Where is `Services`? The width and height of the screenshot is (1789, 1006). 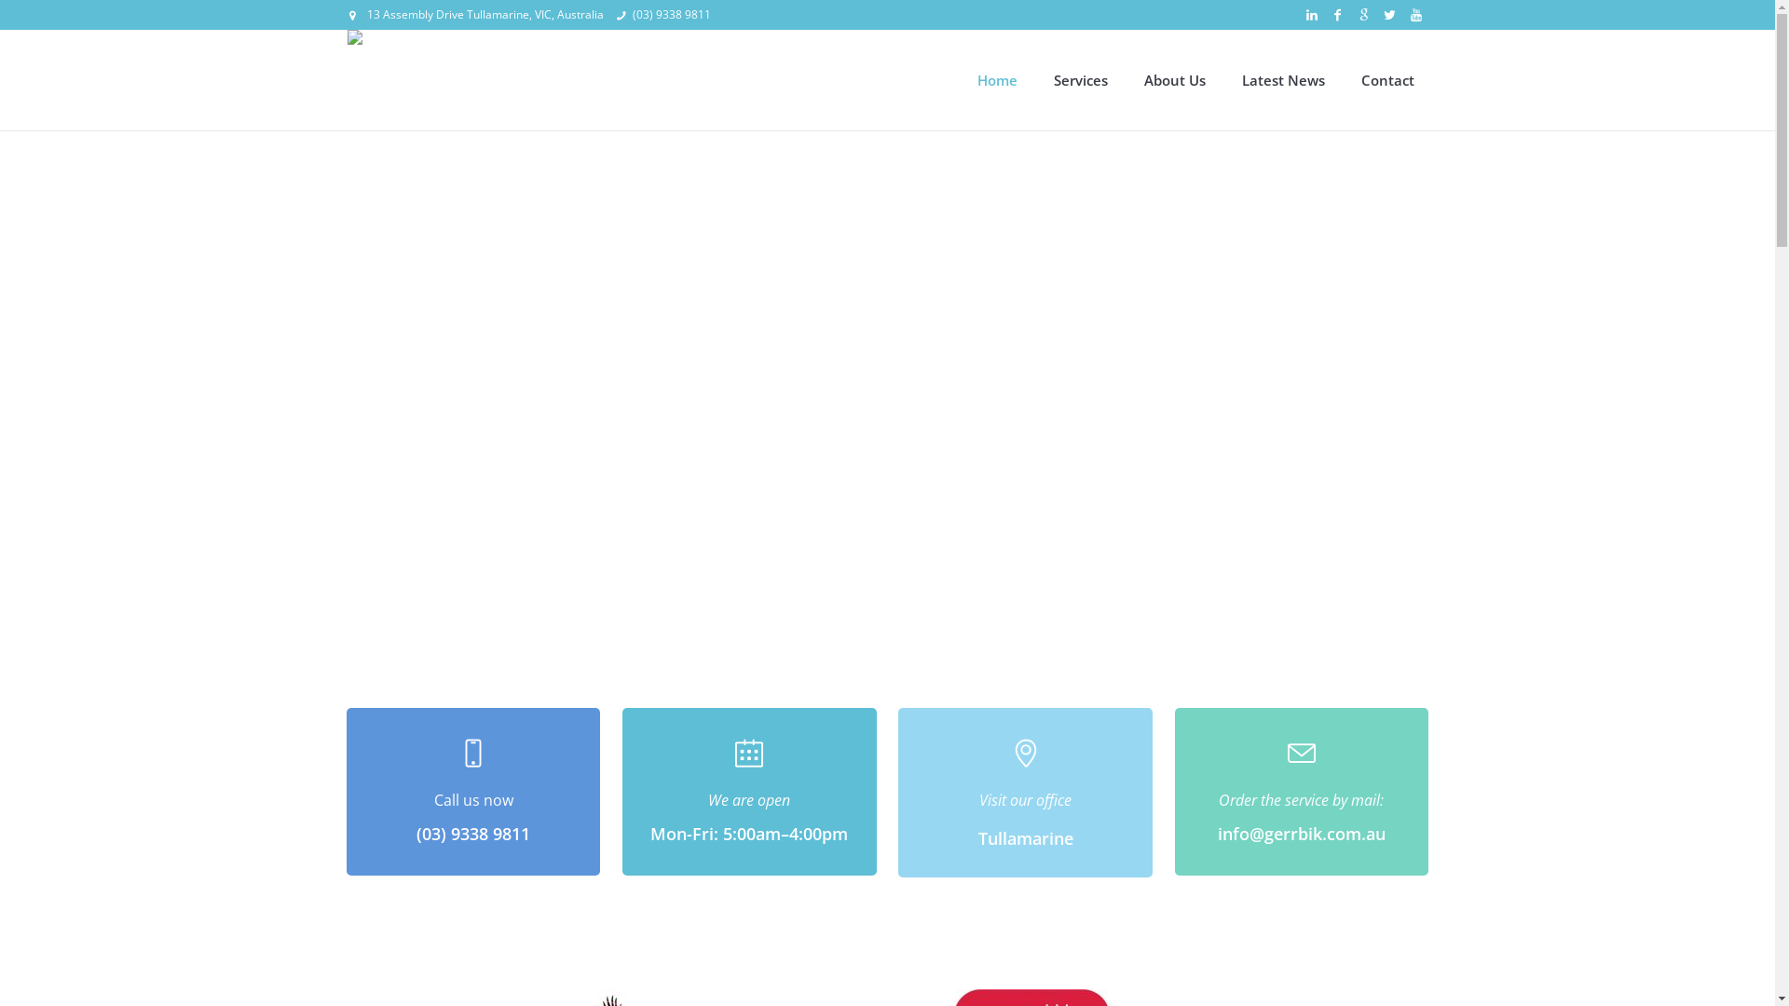
Services is located at coordinates (1081, 80).